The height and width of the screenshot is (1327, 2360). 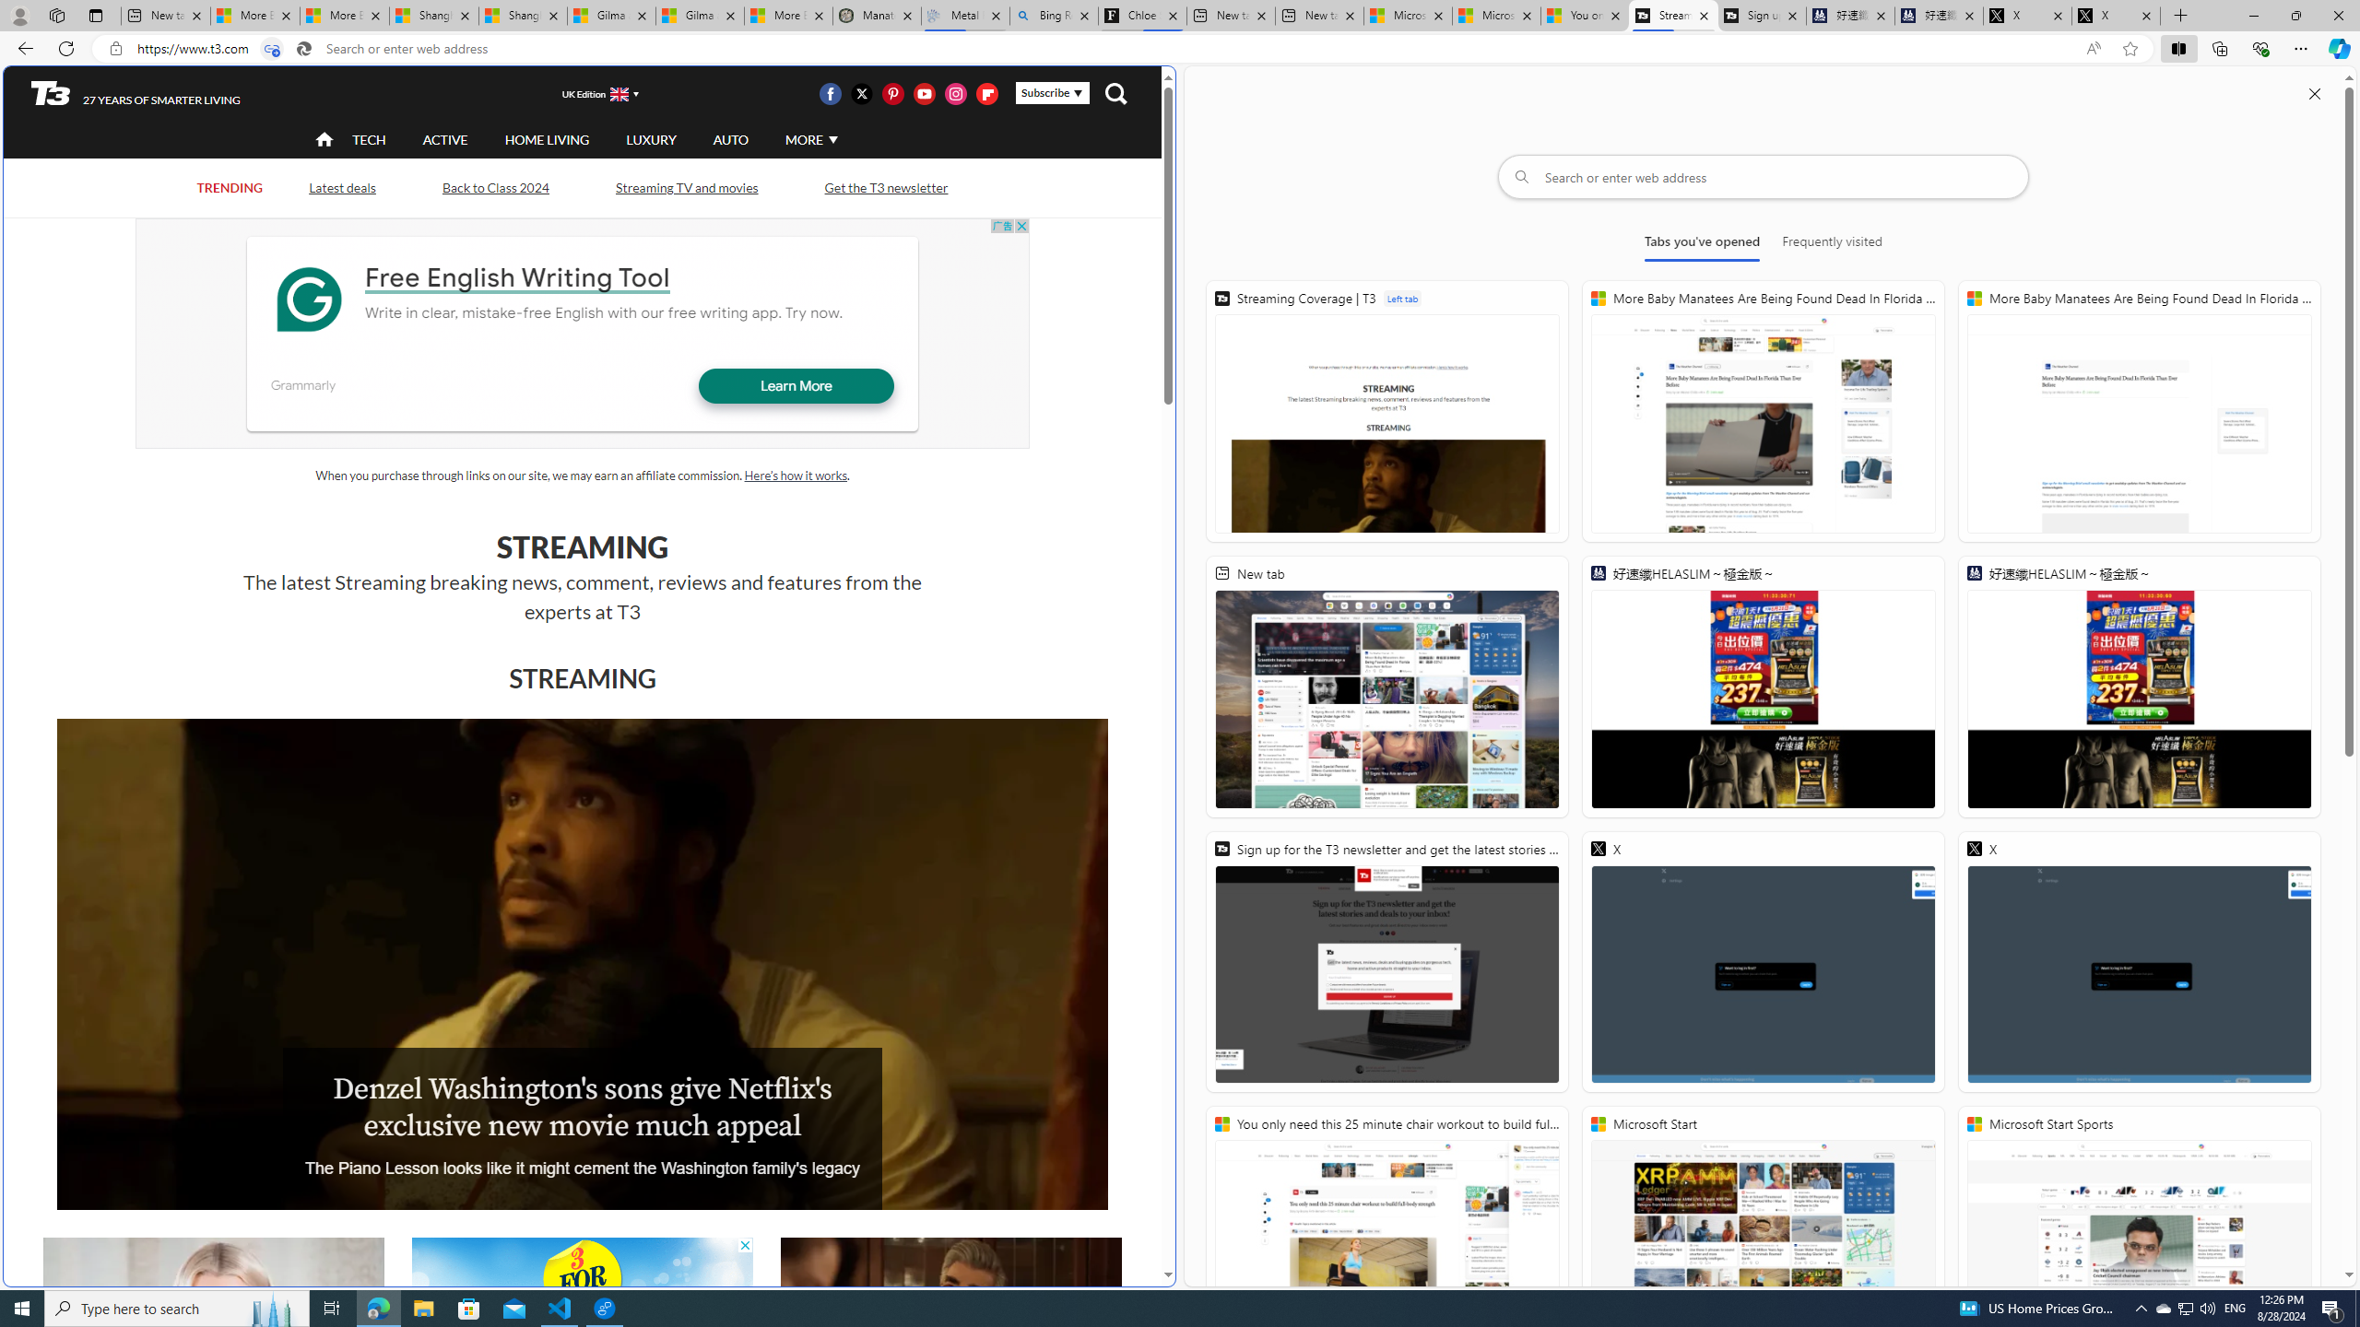 I want to click on UK Edition, so click(x=592, y=94).